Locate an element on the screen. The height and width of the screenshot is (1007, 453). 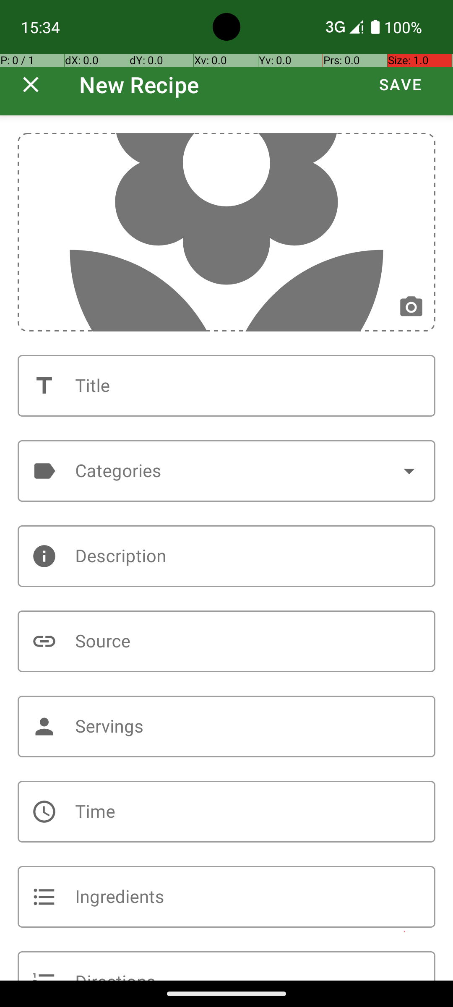
Description is located at coordinates (226, 556).